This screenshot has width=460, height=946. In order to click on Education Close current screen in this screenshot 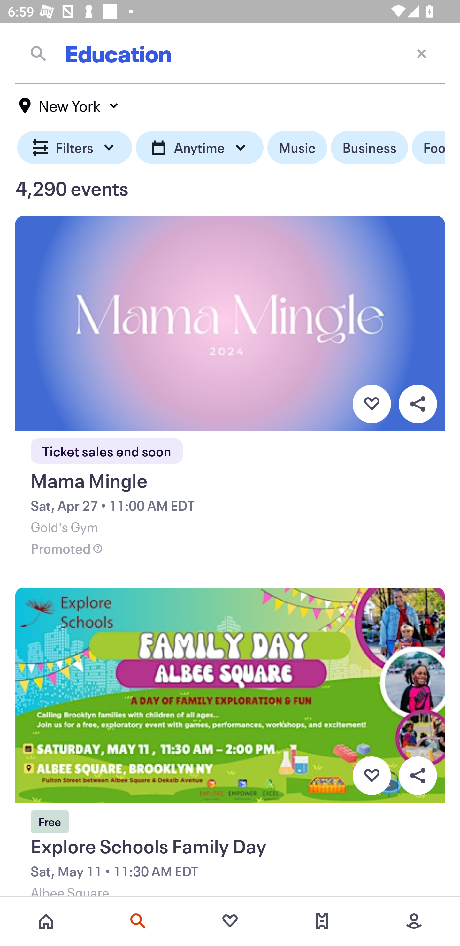, I will do `click(230, 53)`.